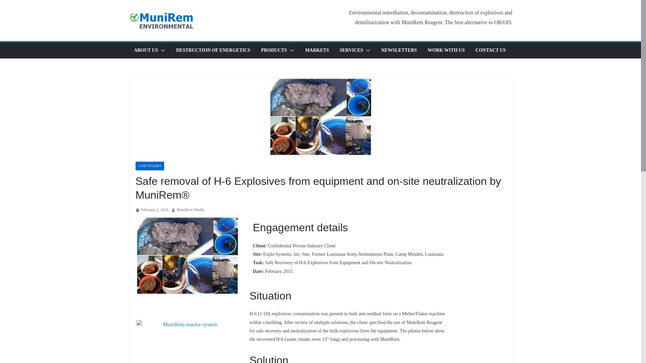 This screenshot has width=646, height=363. What do you see at coordinates (149, 166) in the screenshot?
I see `CASE STUDIES` at bounding box center [149, 166].